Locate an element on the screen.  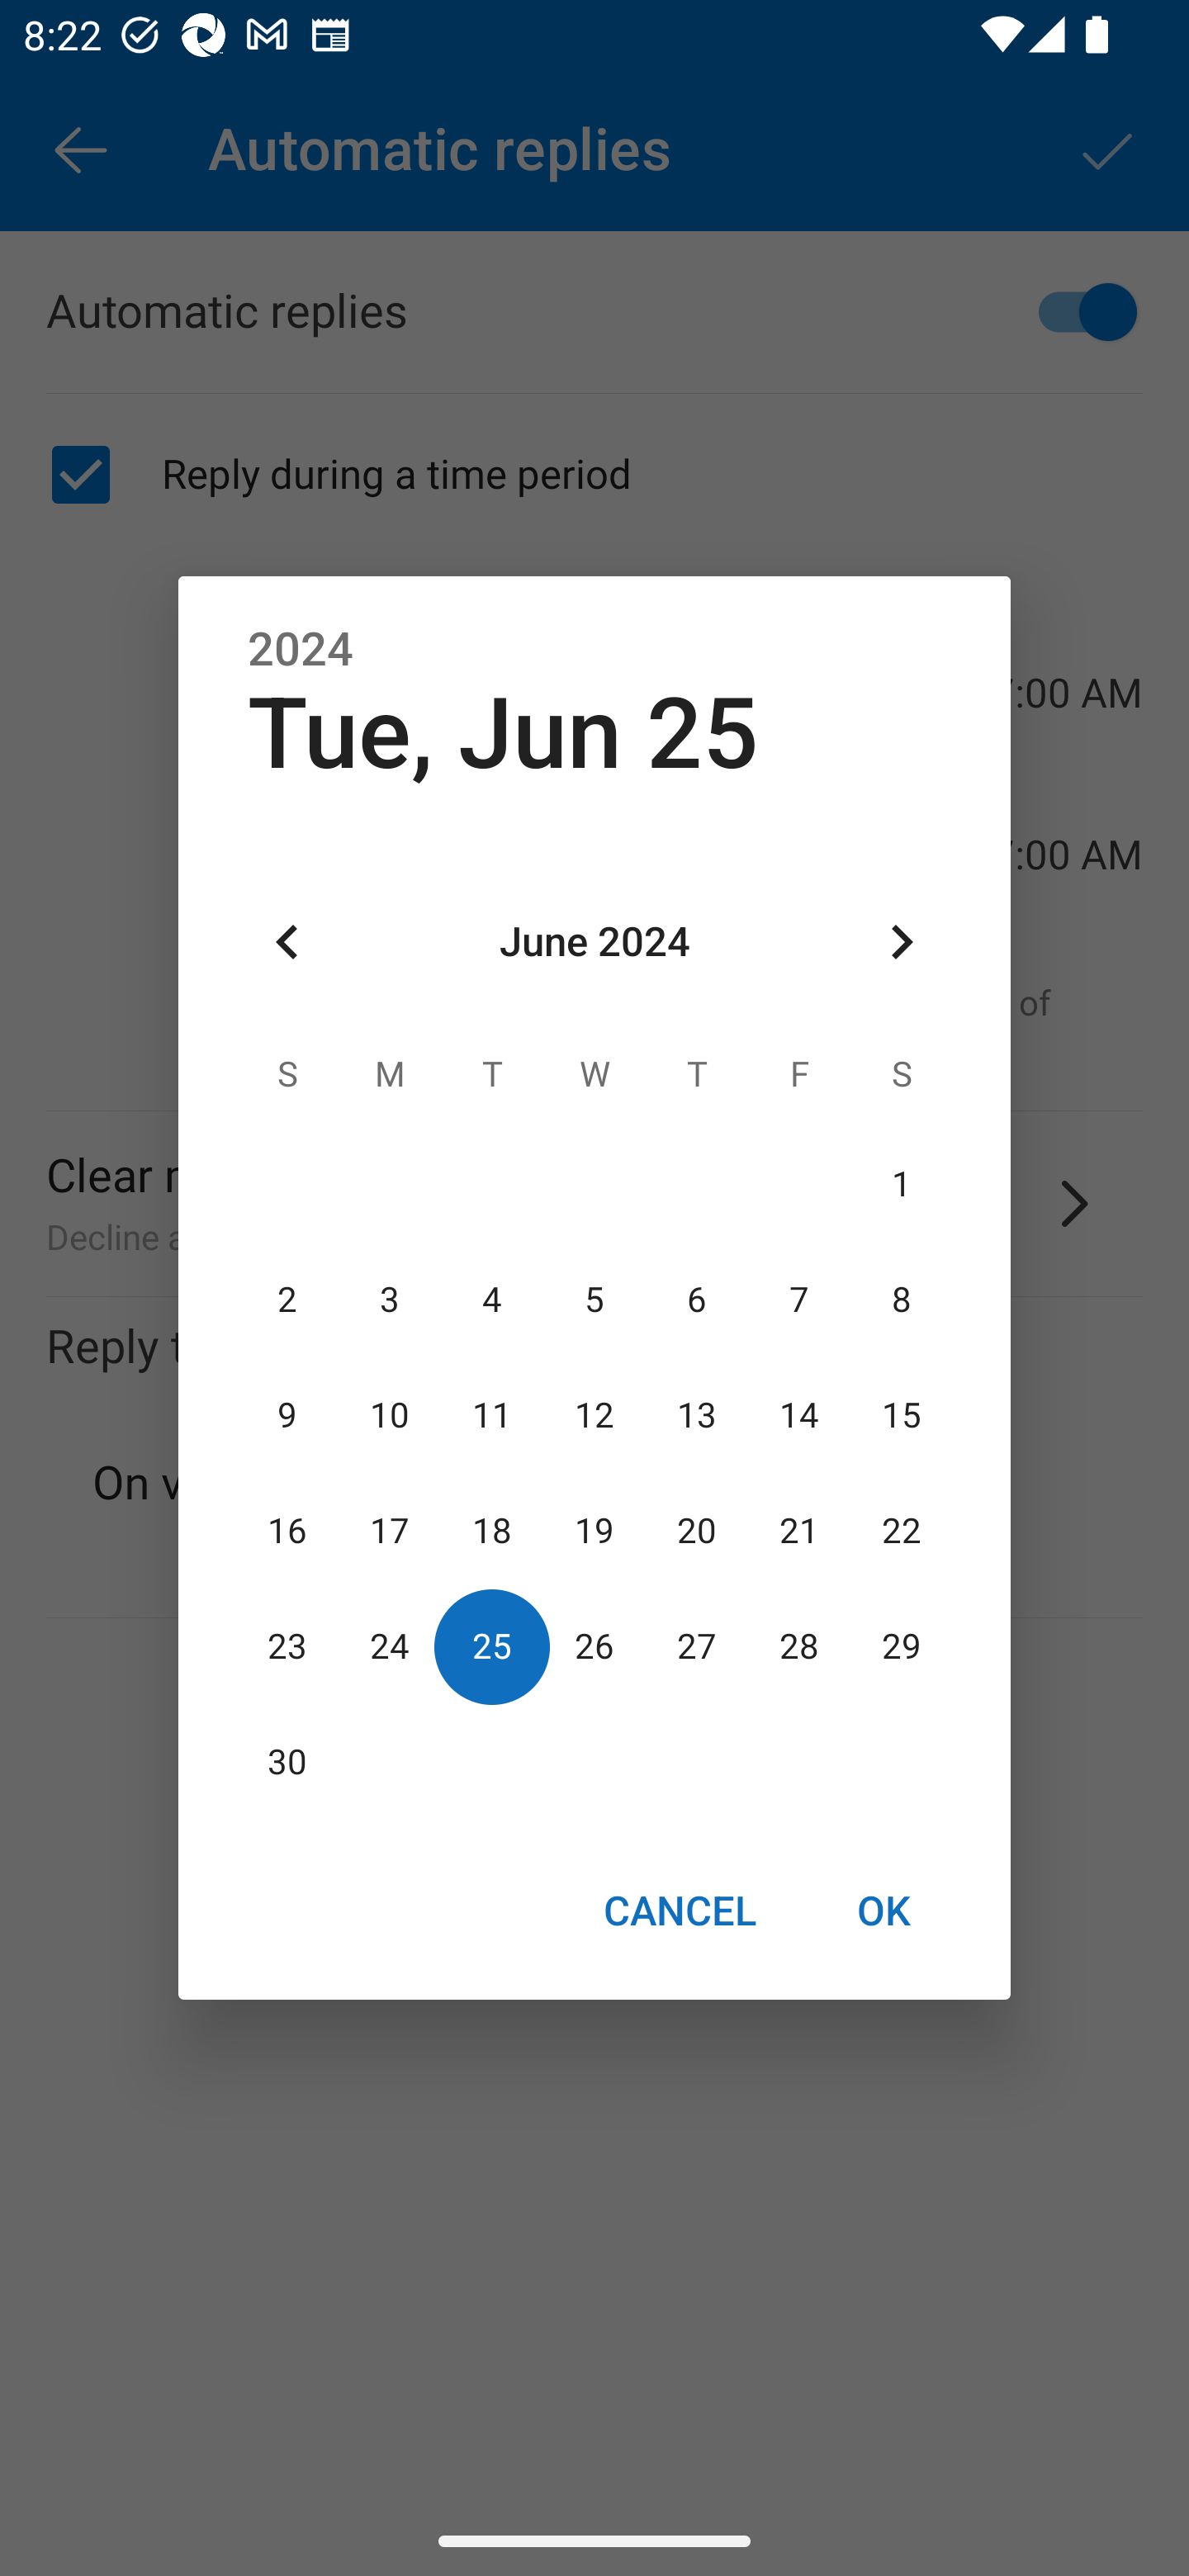
26 26 June 2024 is located at coordinates (594, 1647).